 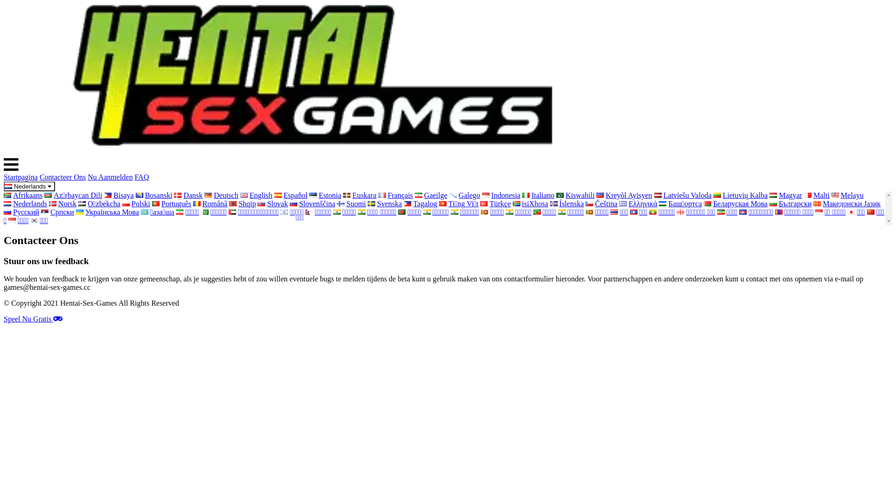 What do you see at coordinates (63, 177) in the screenshot?
I see `Contacteer Ons` at bounding box center [63, 177].